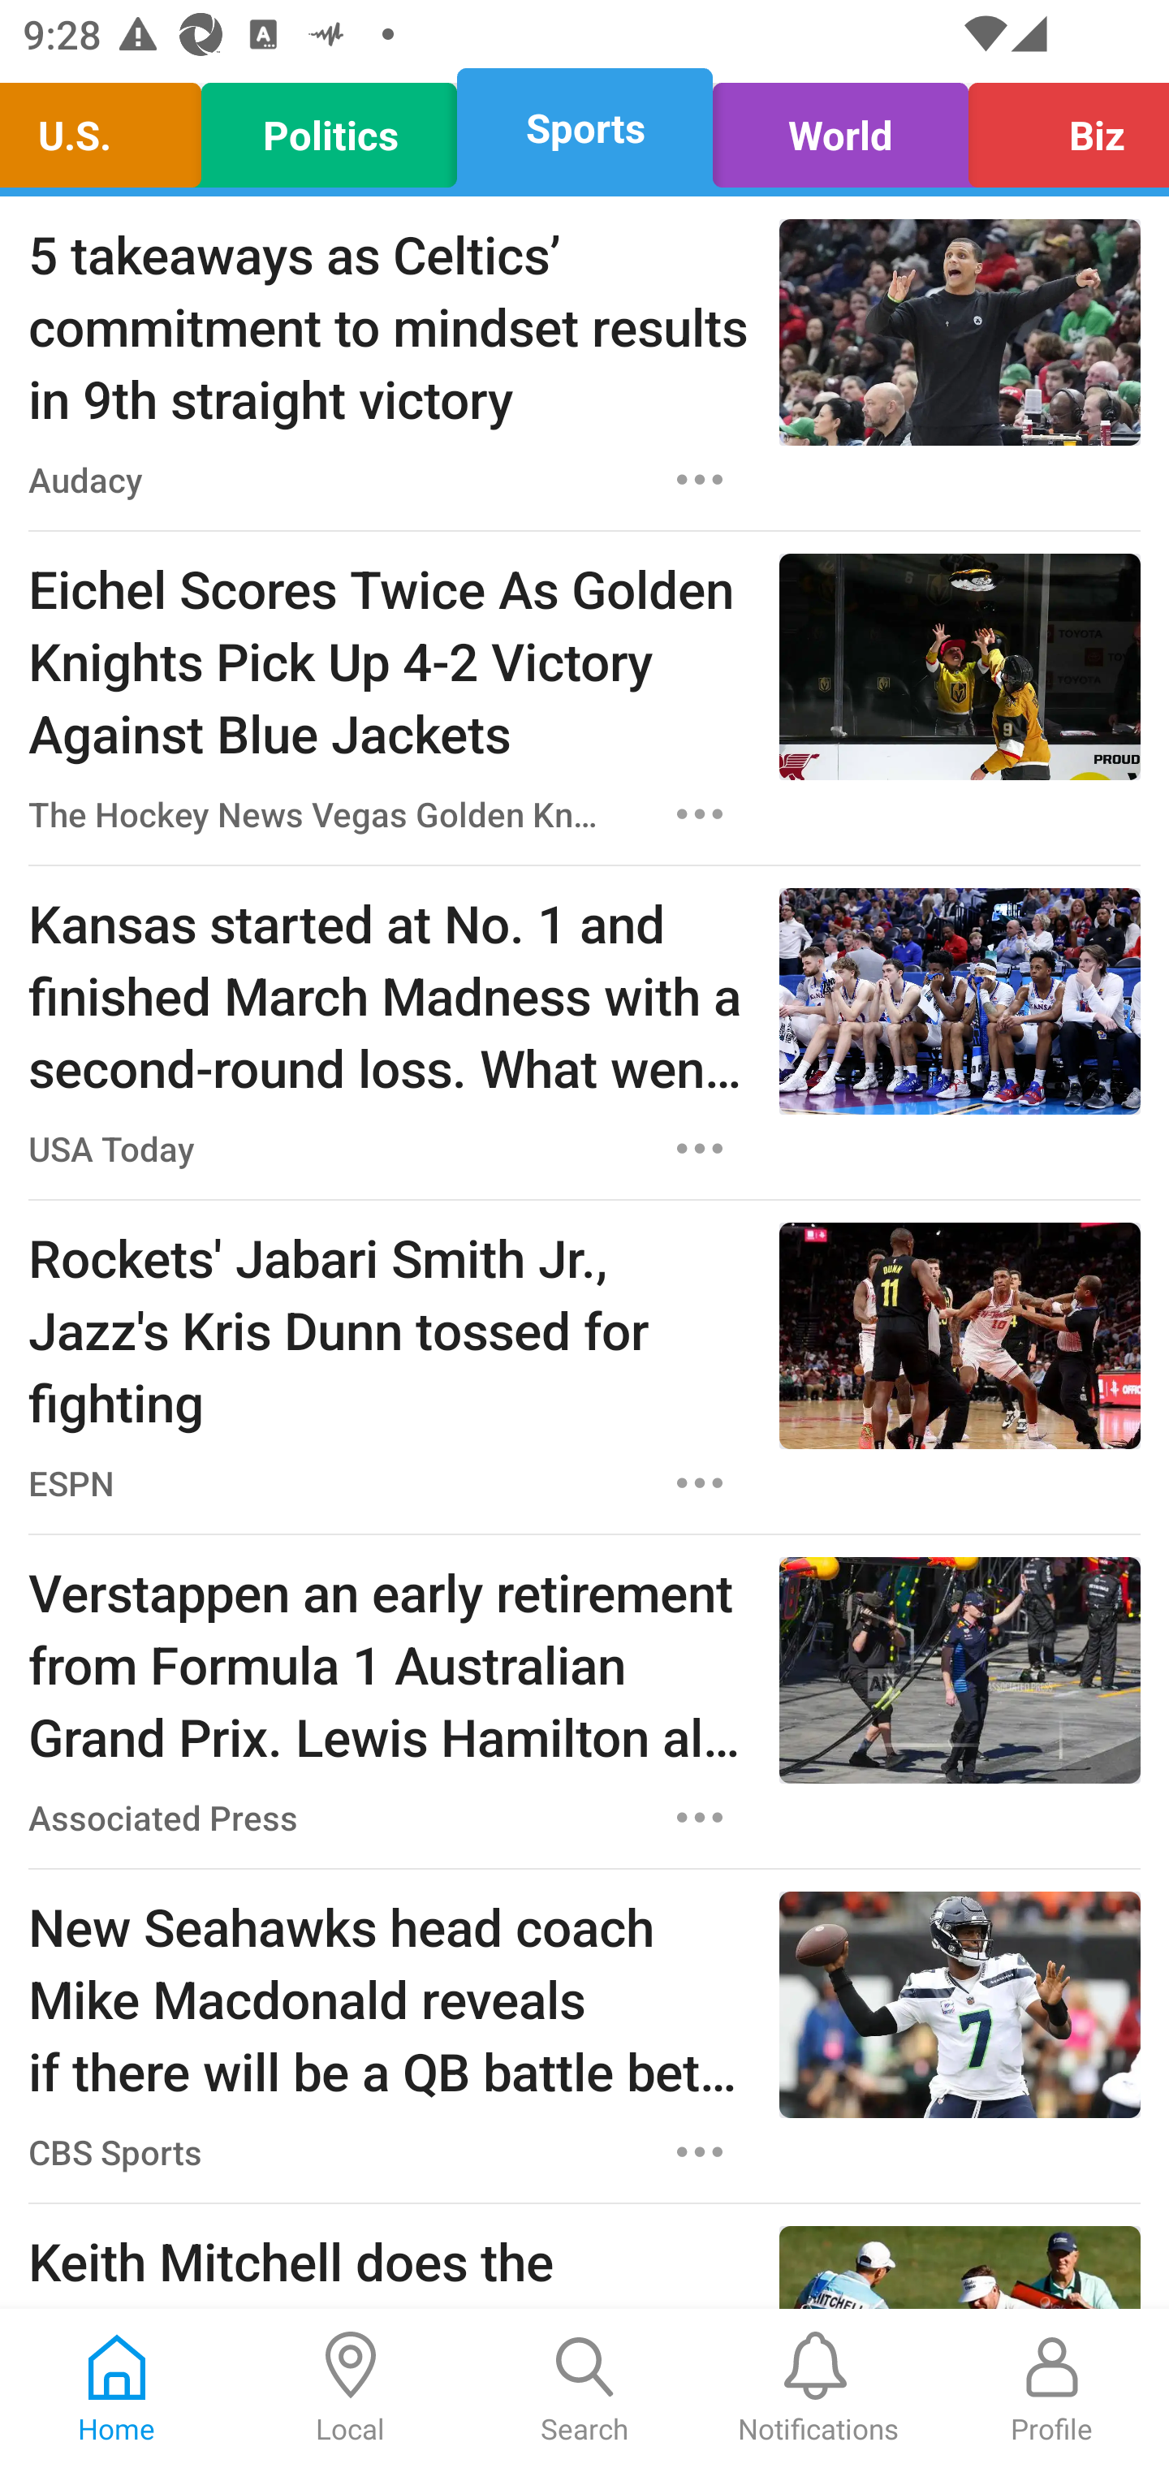 The image size is (1169, 2468). What do you see at coordinates (109, 128) in the screenshot?
I see `U.S.` at bounding box center [109, 128].